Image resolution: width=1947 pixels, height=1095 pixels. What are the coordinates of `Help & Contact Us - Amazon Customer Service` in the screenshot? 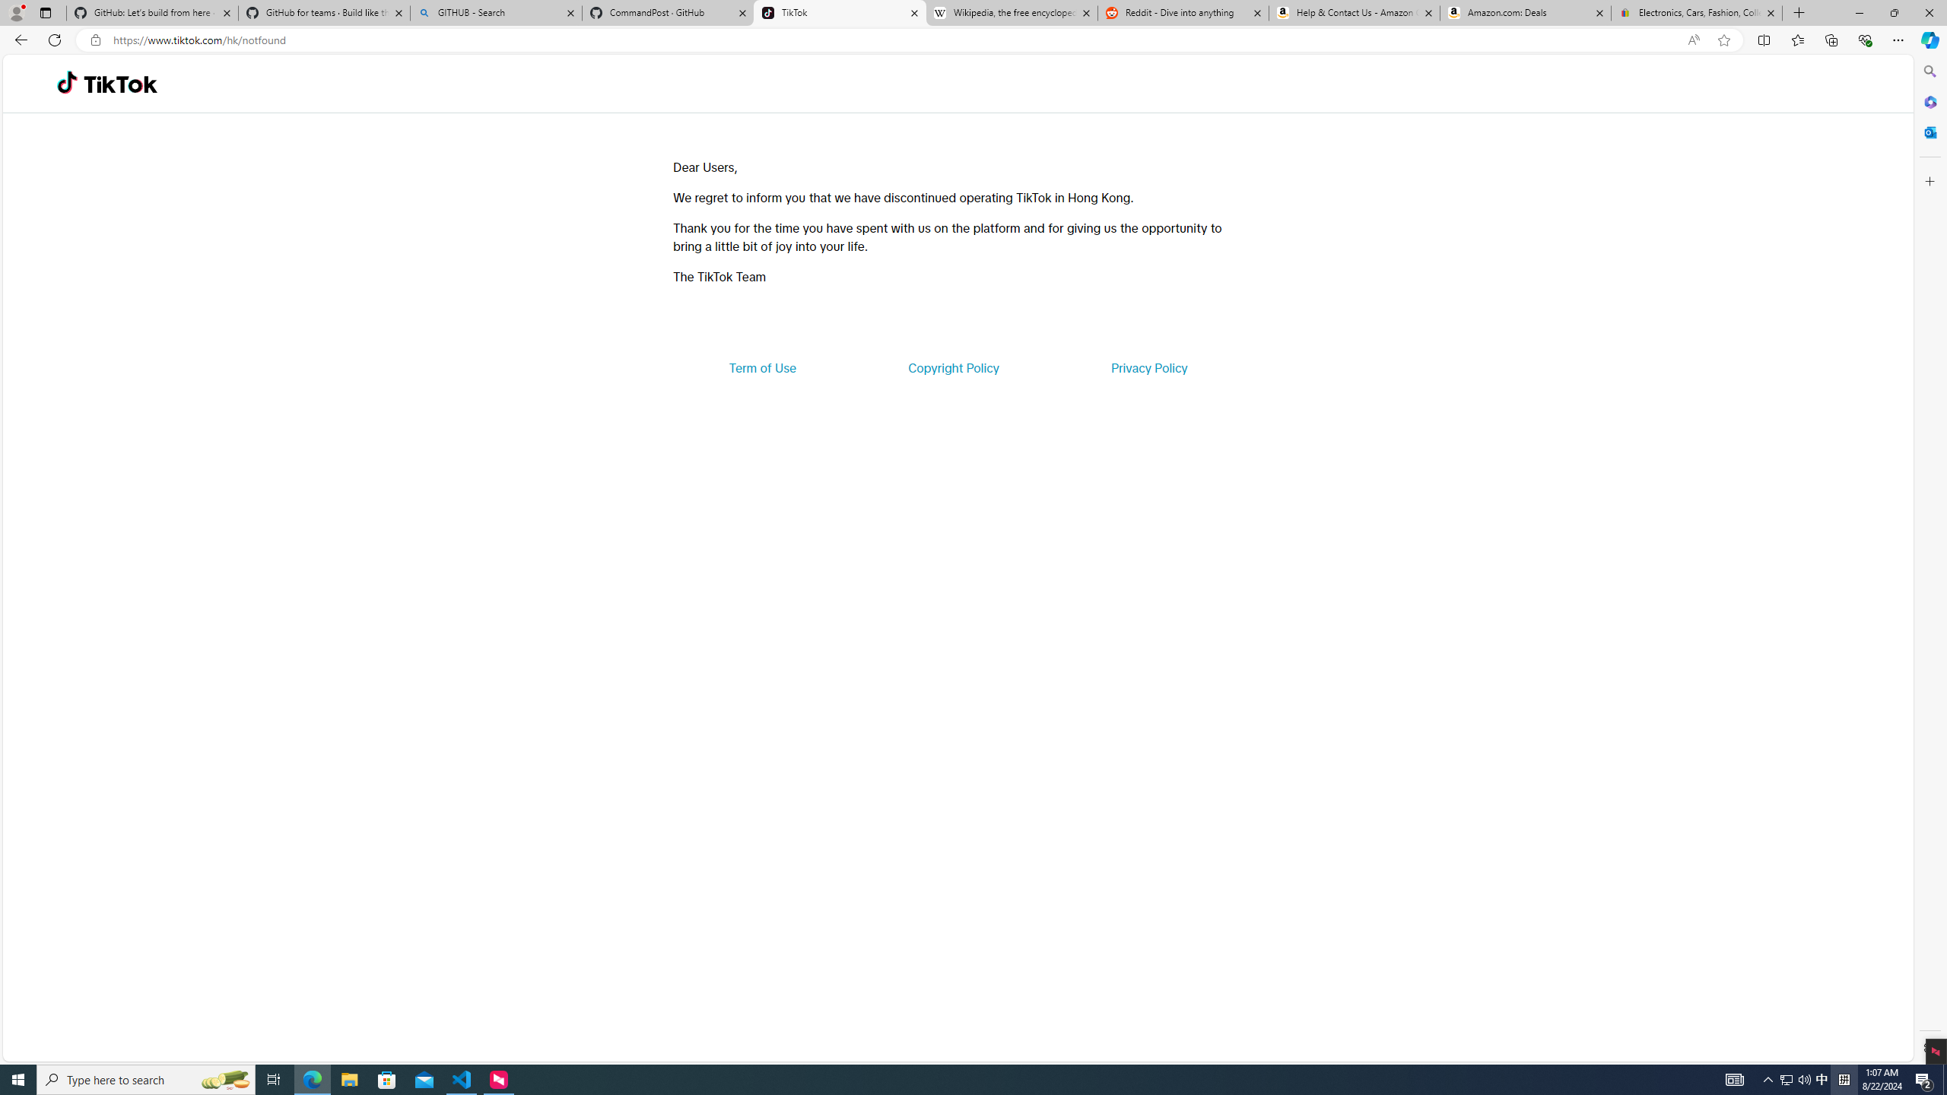 It's located at (1354, 13).